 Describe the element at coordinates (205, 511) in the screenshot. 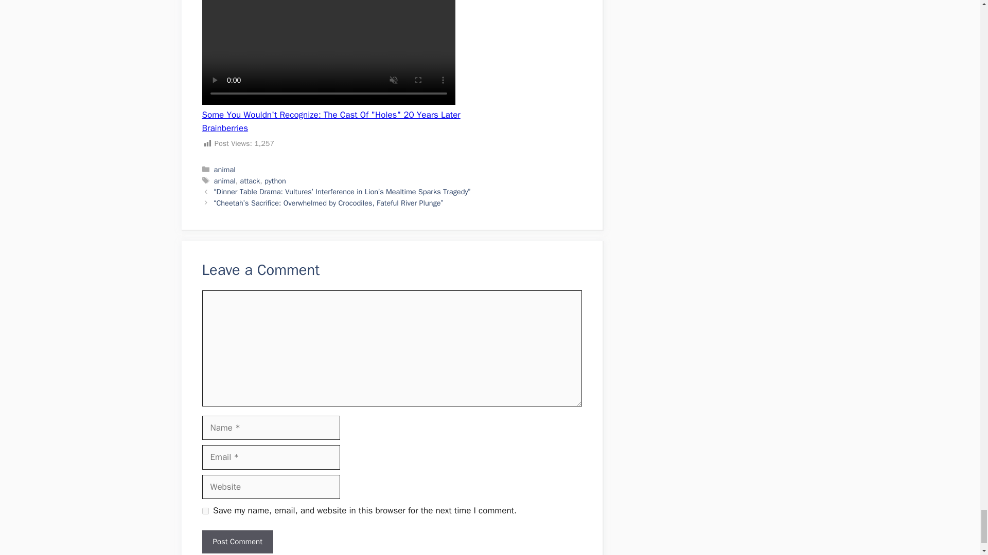

I see `yes` at that location.